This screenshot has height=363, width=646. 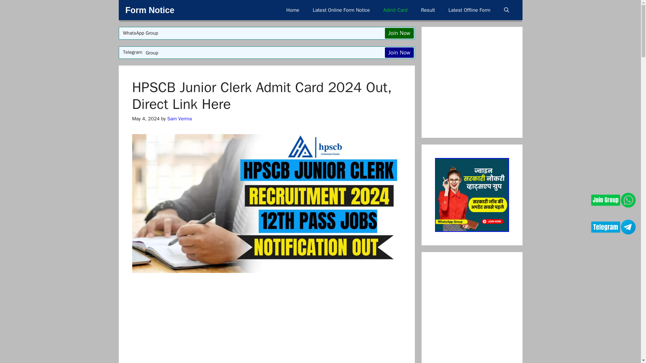 I want to click on Sam Verma, so click(x=180, y=118).